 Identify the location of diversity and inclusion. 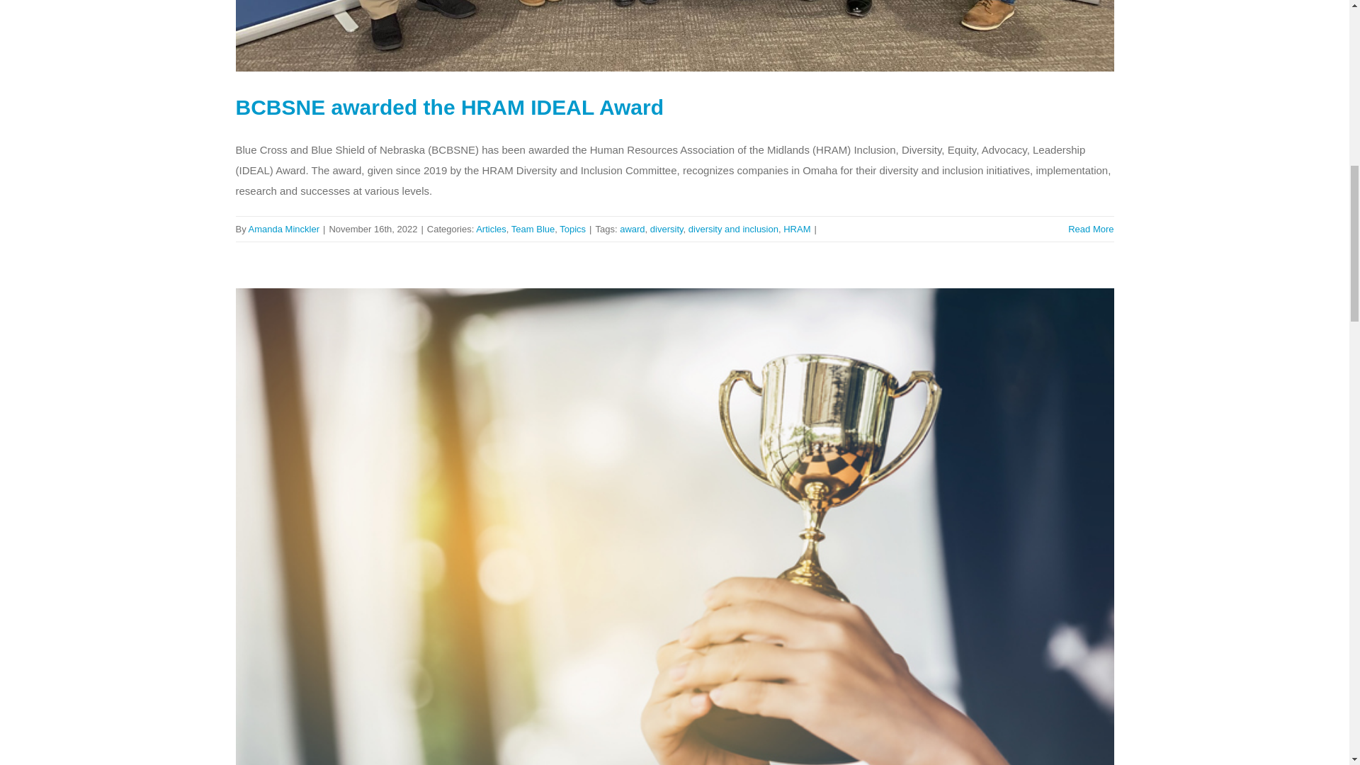
(732, 229).